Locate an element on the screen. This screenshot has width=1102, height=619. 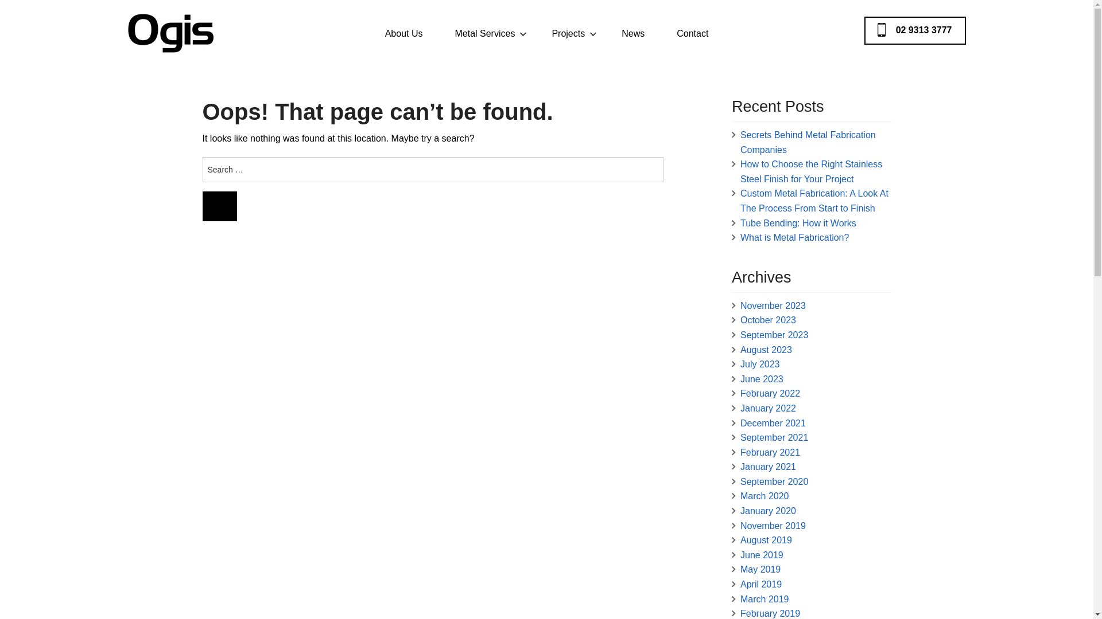
About Us is located at coordinates (404, 33).